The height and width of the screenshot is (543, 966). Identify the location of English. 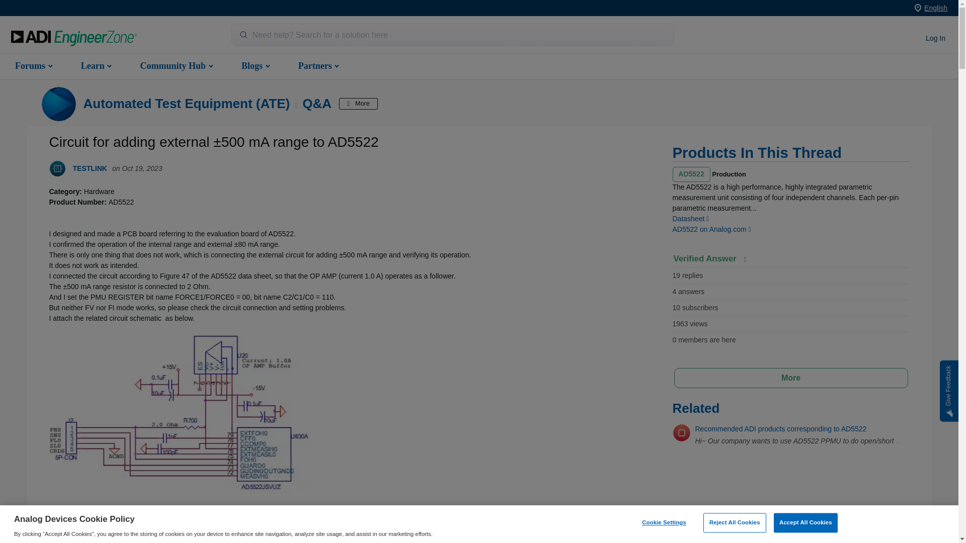
(936, 8).